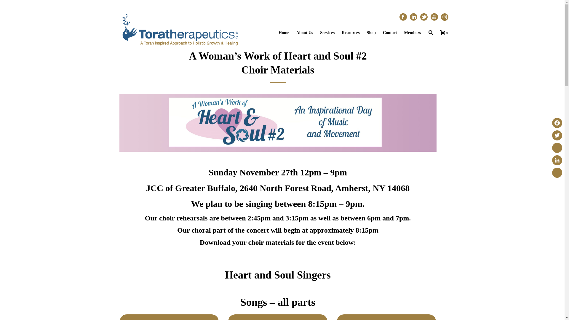 The image size is (569, 320). I want to click on Resources, so click(350, 33).